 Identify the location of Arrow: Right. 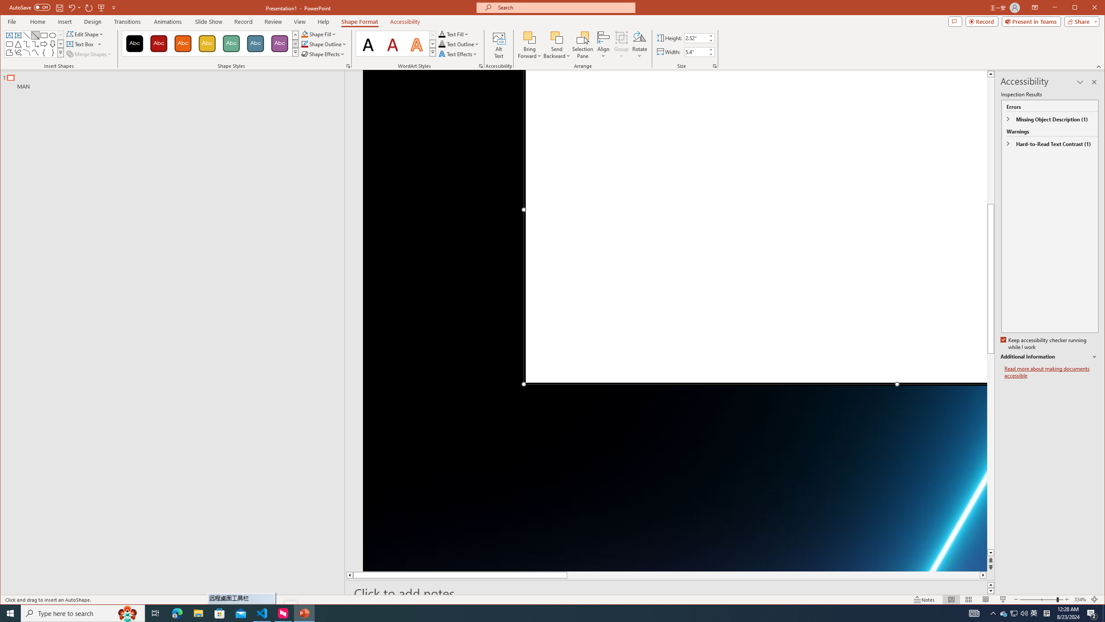
(44, 44).